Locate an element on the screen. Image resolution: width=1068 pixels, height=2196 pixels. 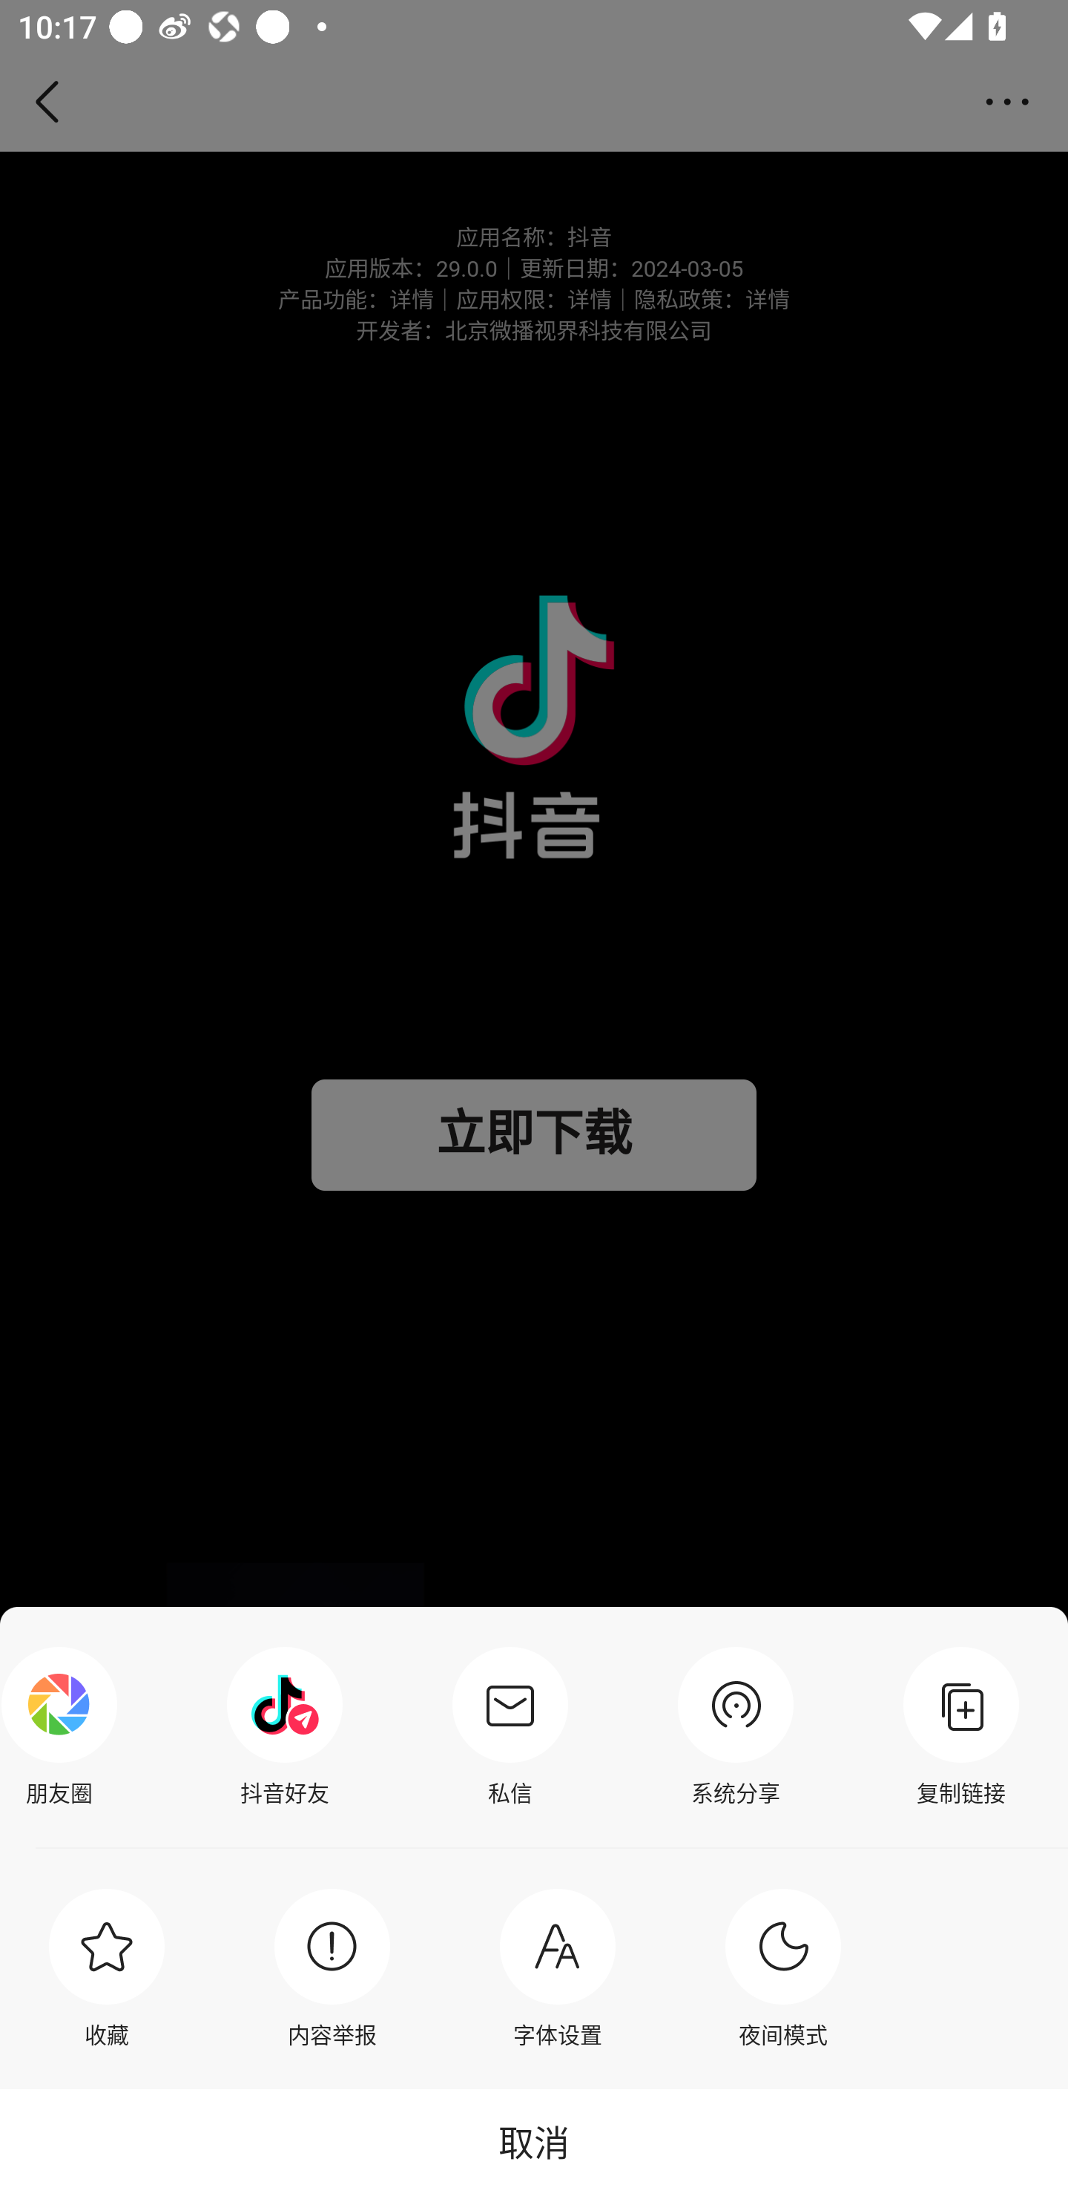
夜间模式 is located at coordinates (783, 1968).